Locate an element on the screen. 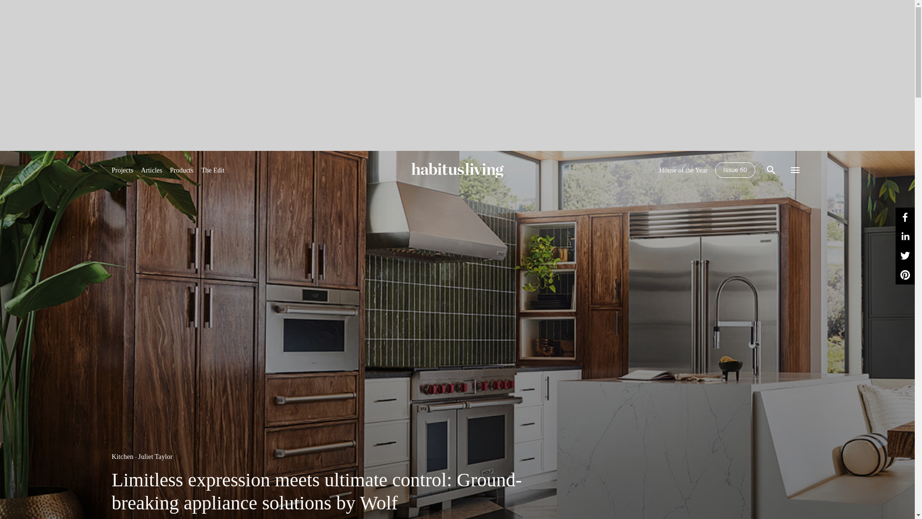  Kitchen is located at coordinates (122, 457).